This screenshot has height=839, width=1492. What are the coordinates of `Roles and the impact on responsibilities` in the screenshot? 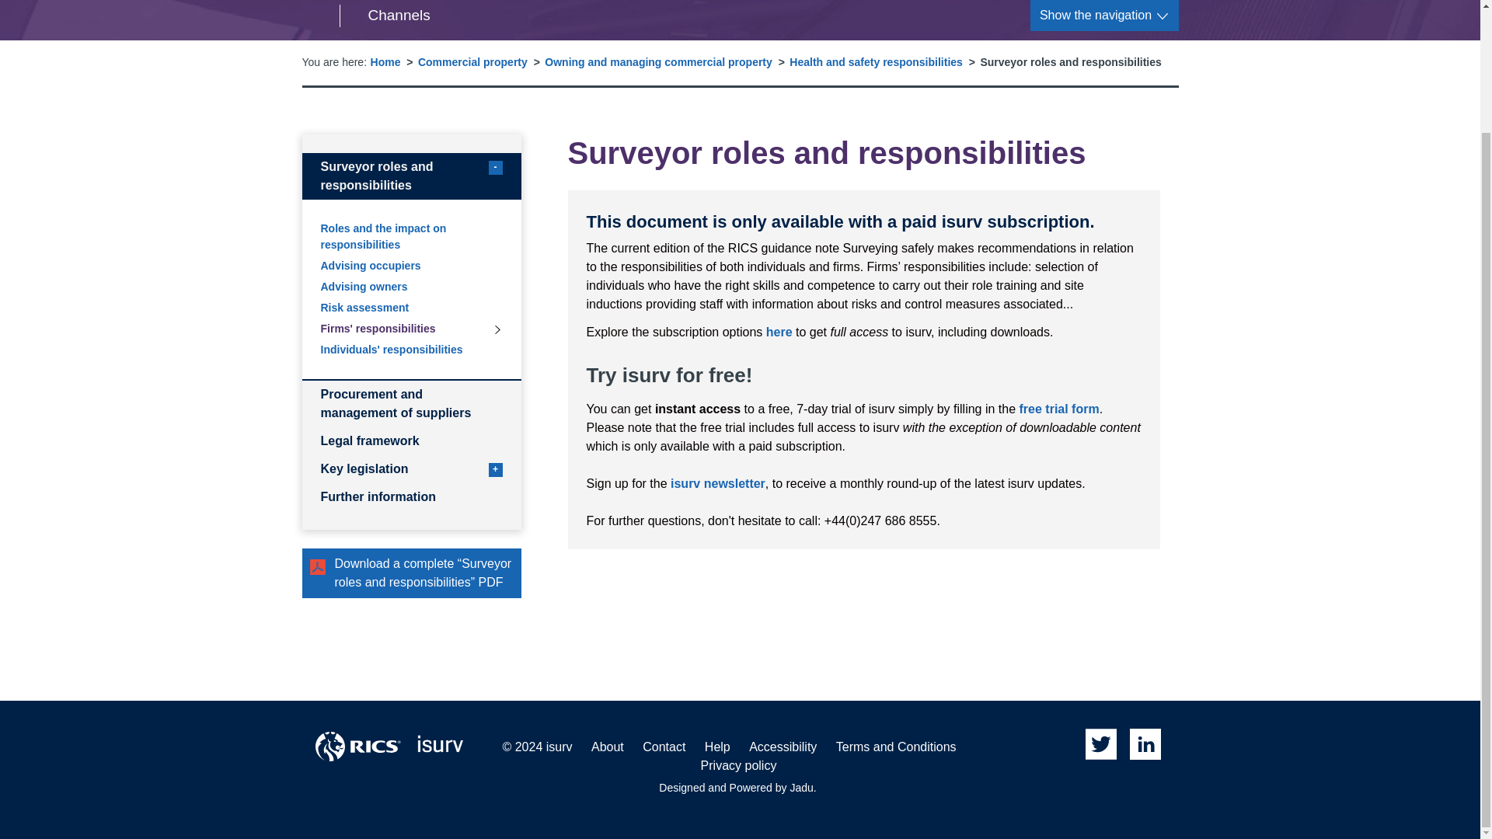 It's located at (410, 236).